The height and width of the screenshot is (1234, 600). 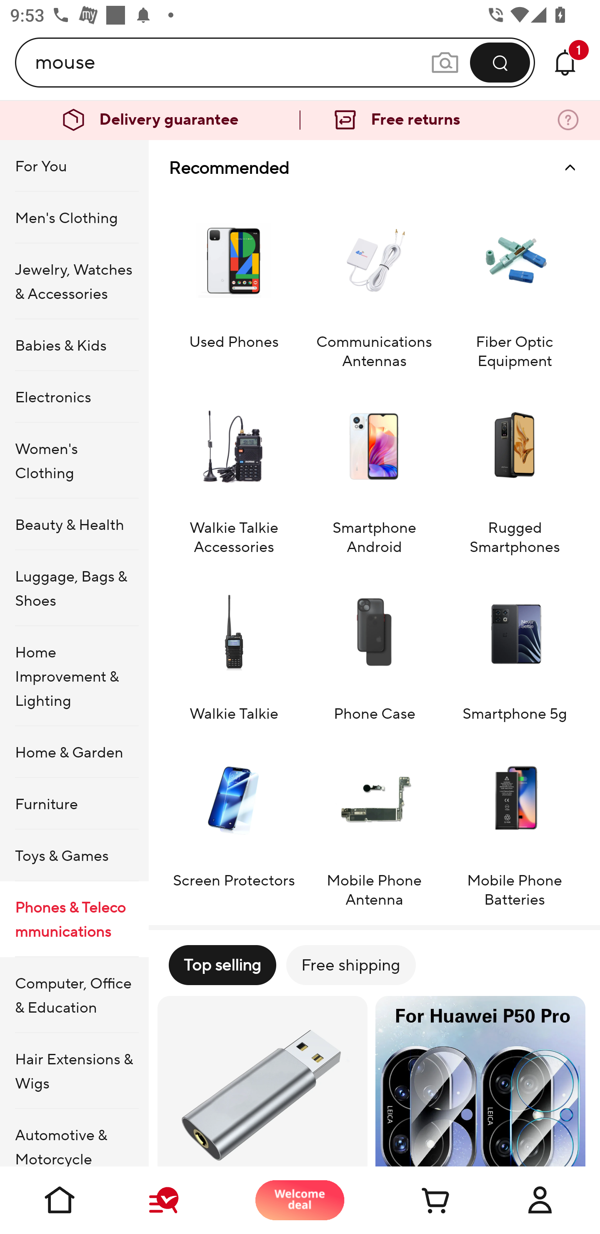 I want to click on Home Improvement & Lighting, so click(x=74, y=676).